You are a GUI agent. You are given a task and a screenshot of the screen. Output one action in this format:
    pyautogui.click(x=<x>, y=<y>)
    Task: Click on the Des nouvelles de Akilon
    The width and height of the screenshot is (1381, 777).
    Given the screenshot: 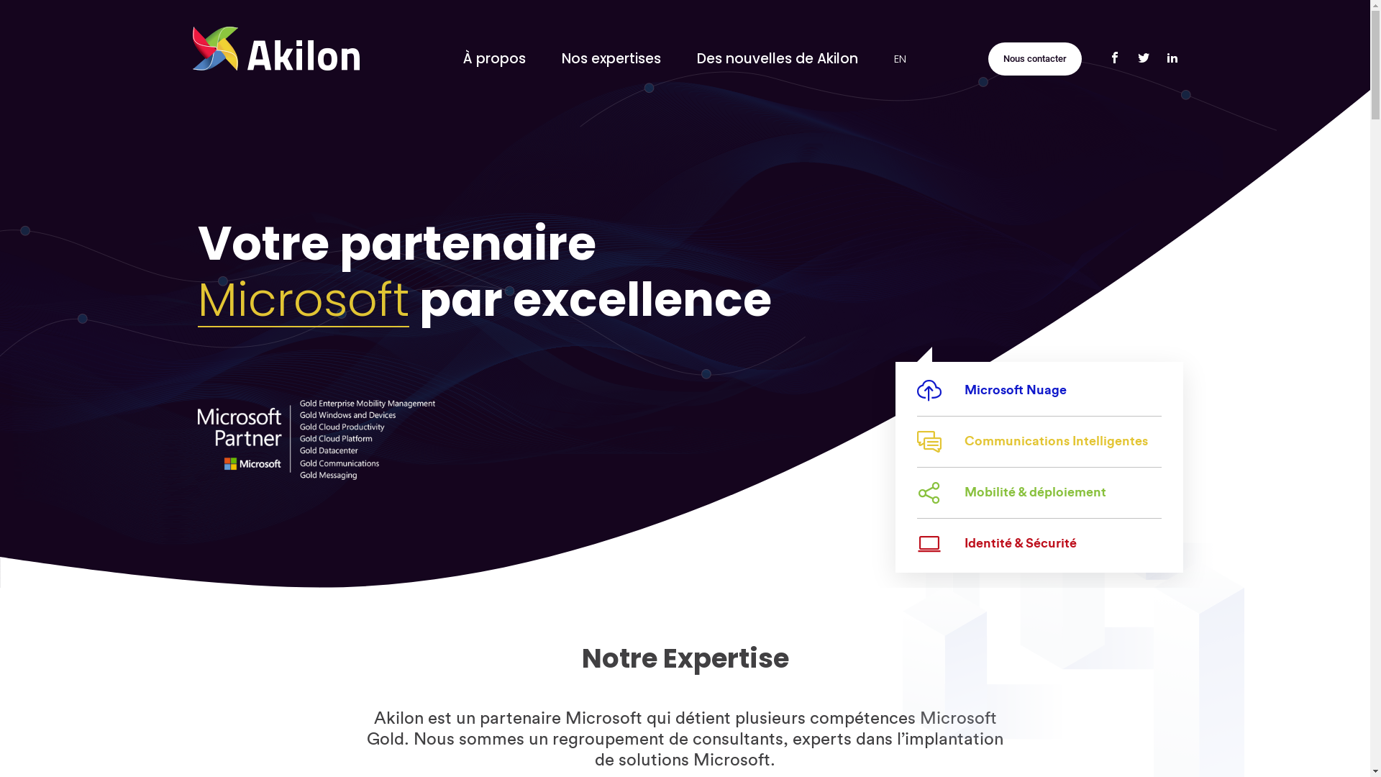 What is the action you would take?
    pyautogui.click(x=777, y=59)
    